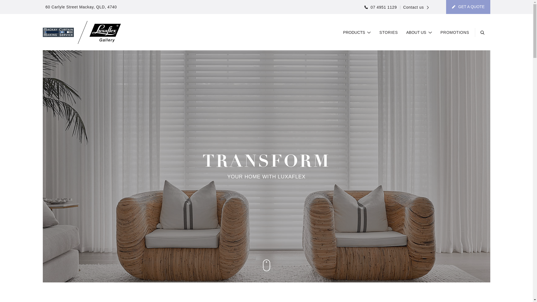  Describe the element at coordinates (468, 7) in the screenshot. I see `GET A QUOTE` at that location.